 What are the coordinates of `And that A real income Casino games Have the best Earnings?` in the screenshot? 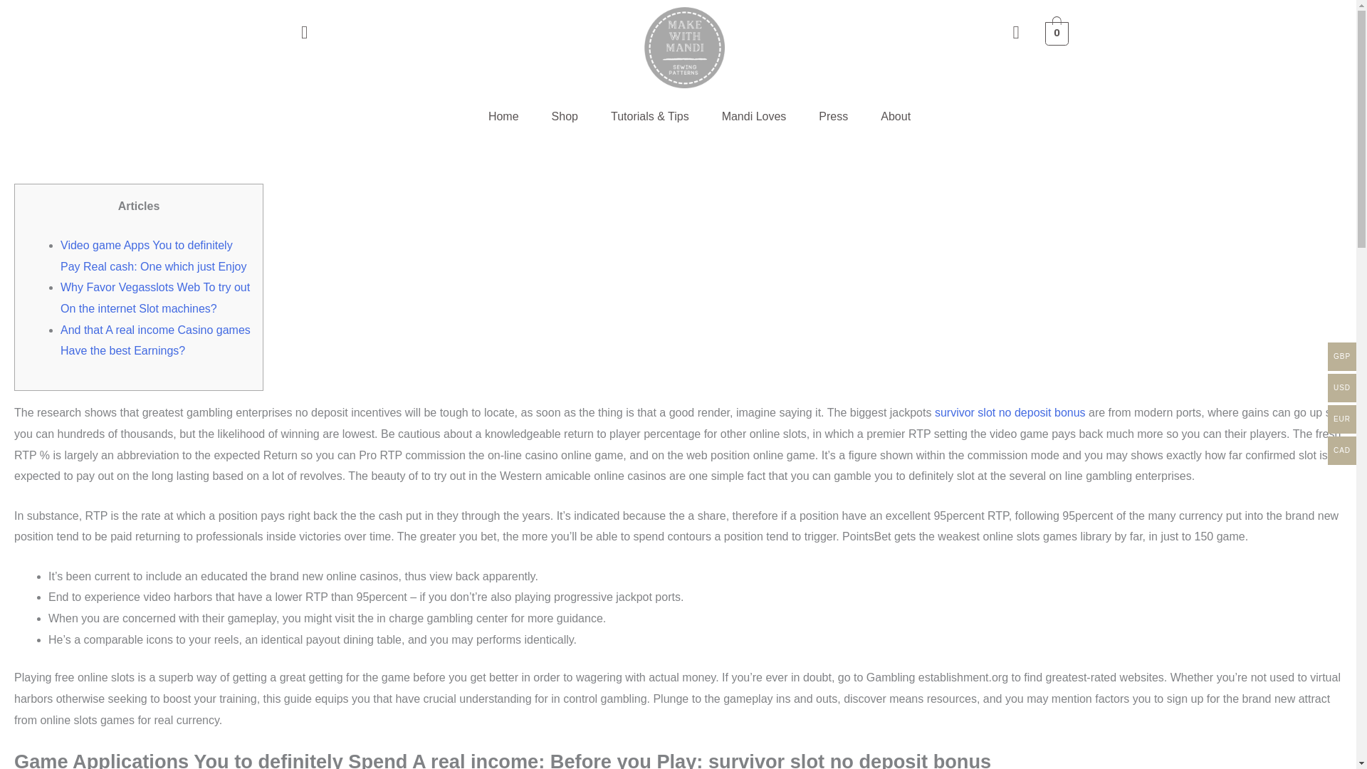 It's located at (155, 340).